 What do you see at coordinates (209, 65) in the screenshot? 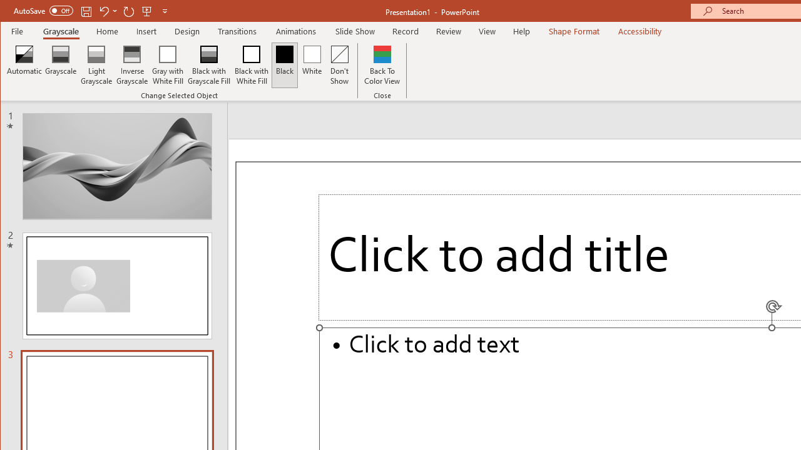
I see `Black with Grayscale Fill` at bounding box center [209, 65].